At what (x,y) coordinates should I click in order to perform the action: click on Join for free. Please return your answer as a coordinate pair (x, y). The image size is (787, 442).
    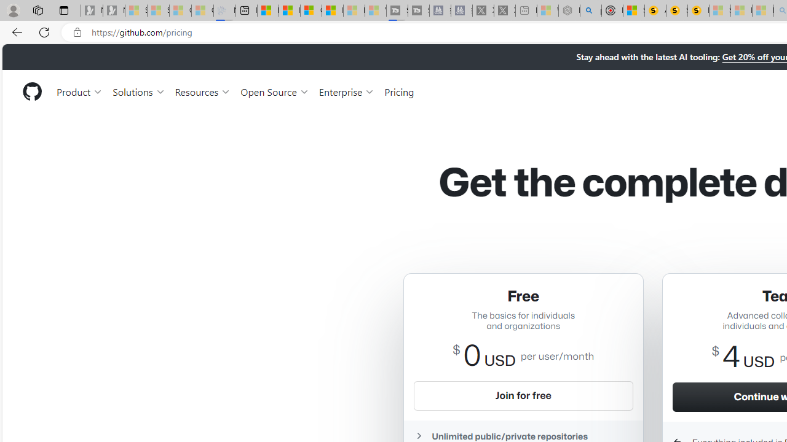
    Looking at the image, I should click on (523, 395).